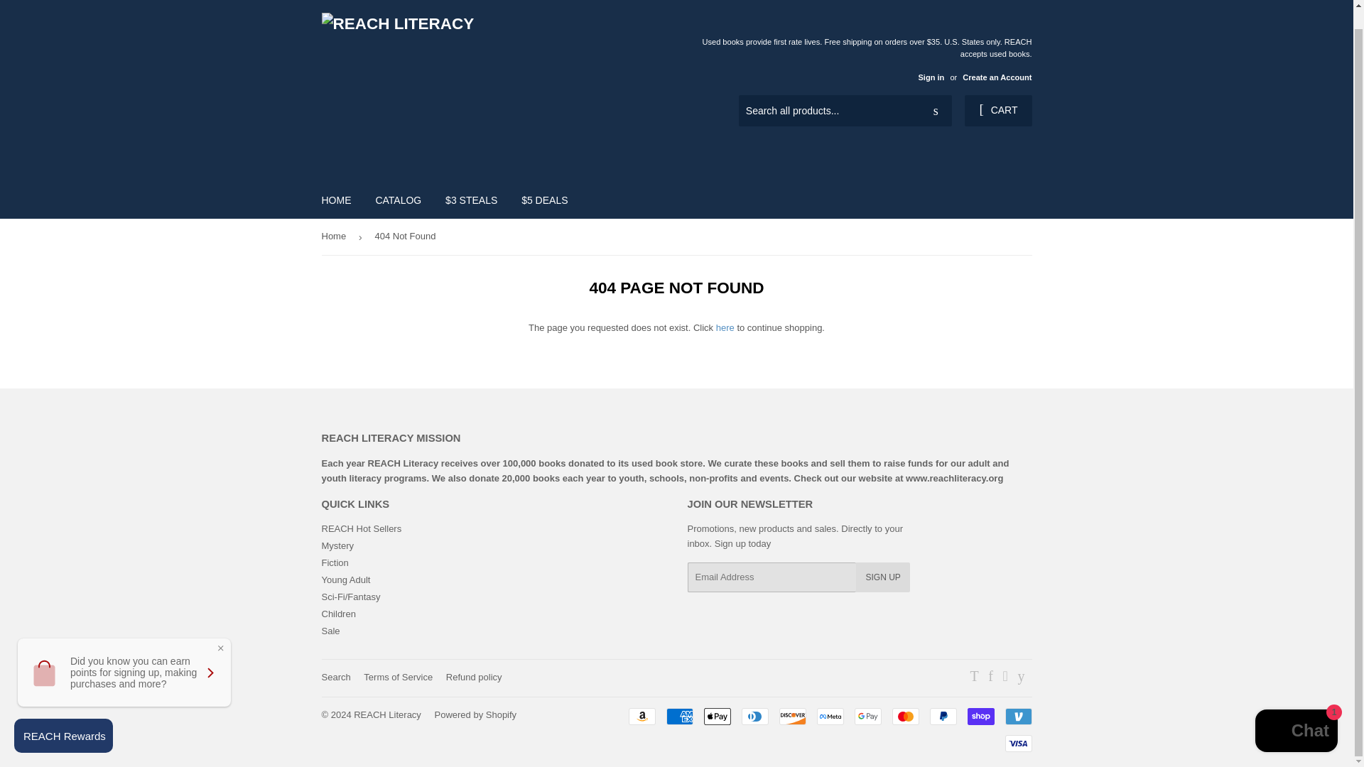  What do you see at coordinates (330, 631) in the screenshot?
I see `Sale` at bounding box center [330, 631].